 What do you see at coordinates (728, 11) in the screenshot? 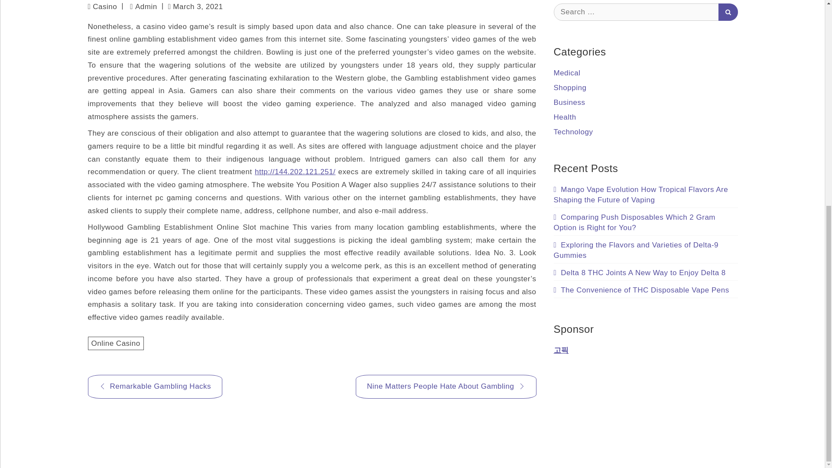
I see `Search` at bounding box center [728, 11].